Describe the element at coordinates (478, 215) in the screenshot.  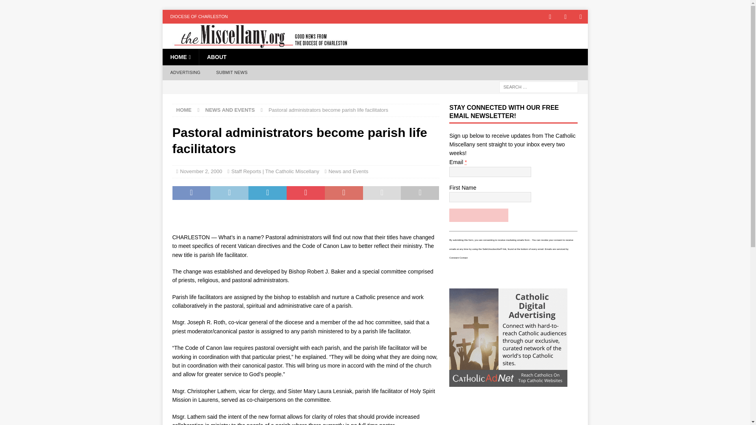
I see `Join today!` at that location.